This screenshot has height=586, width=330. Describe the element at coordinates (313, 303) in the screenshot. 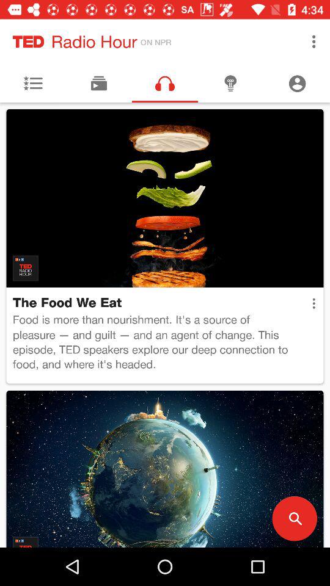

I see `launch item next to food is more icon` at that location.